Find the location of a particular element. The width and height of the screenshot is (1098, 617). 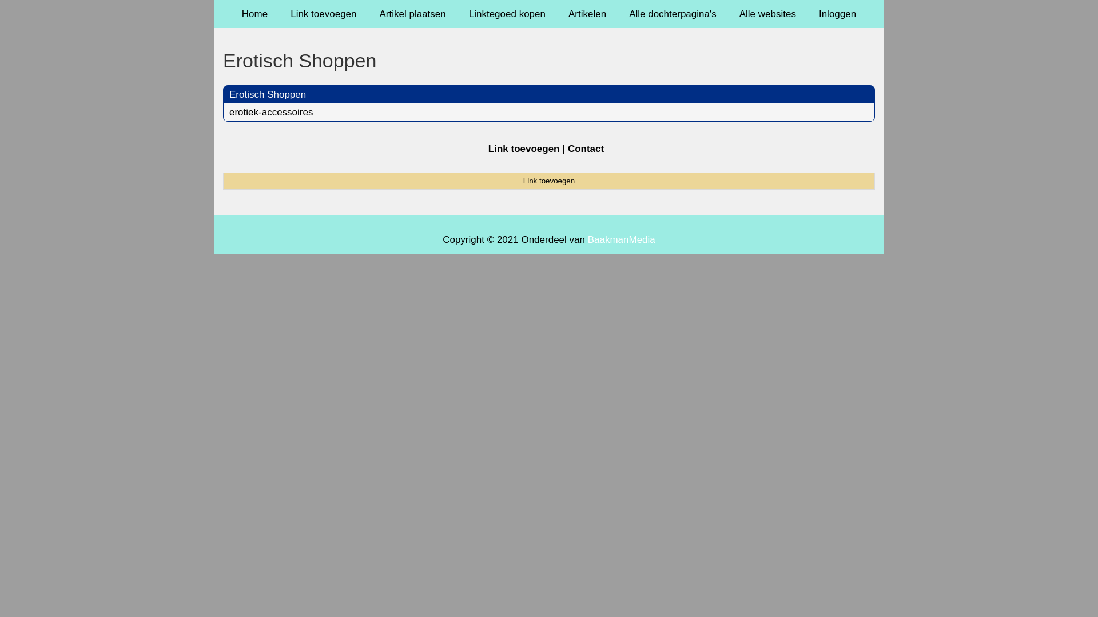

Link toevoegen is located at coordinates (549, 181).